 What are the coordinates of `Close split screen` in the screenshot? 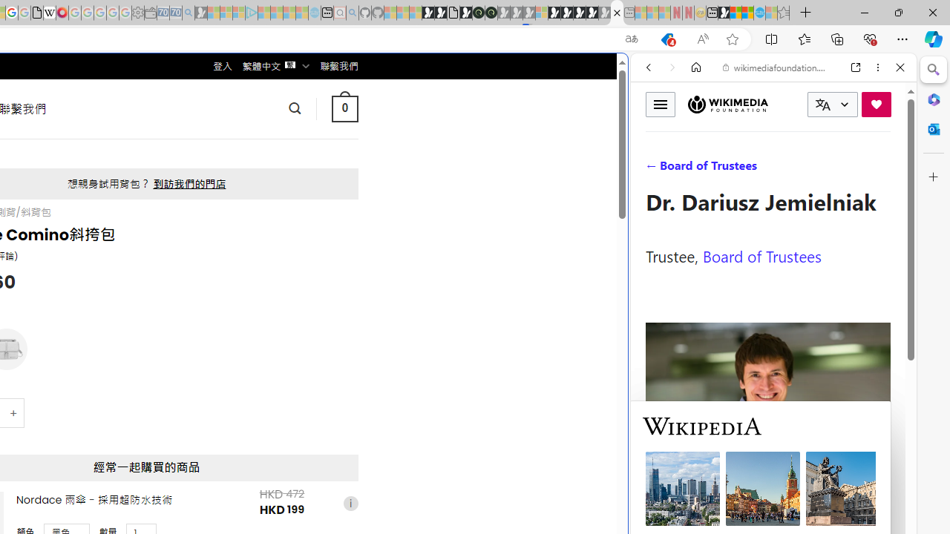 It's located at (626, 76).